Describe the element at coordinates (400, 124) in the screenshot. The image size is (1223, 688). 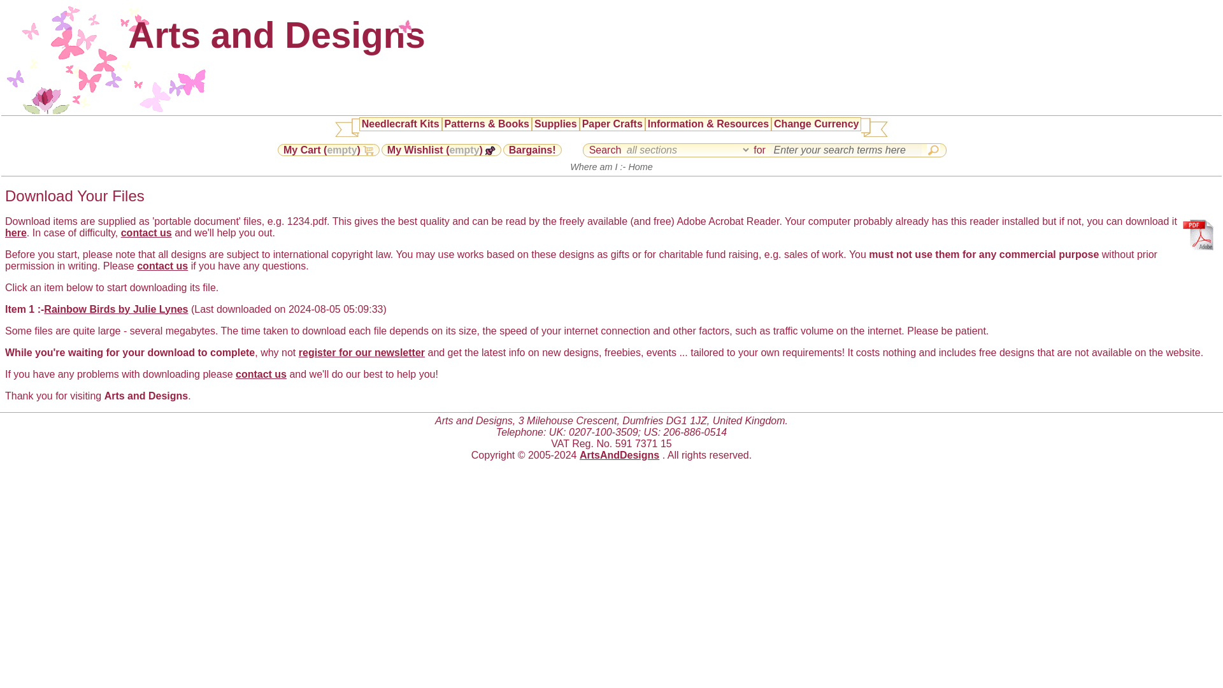
I see `Click for all Needlecraft Kits` at that location.